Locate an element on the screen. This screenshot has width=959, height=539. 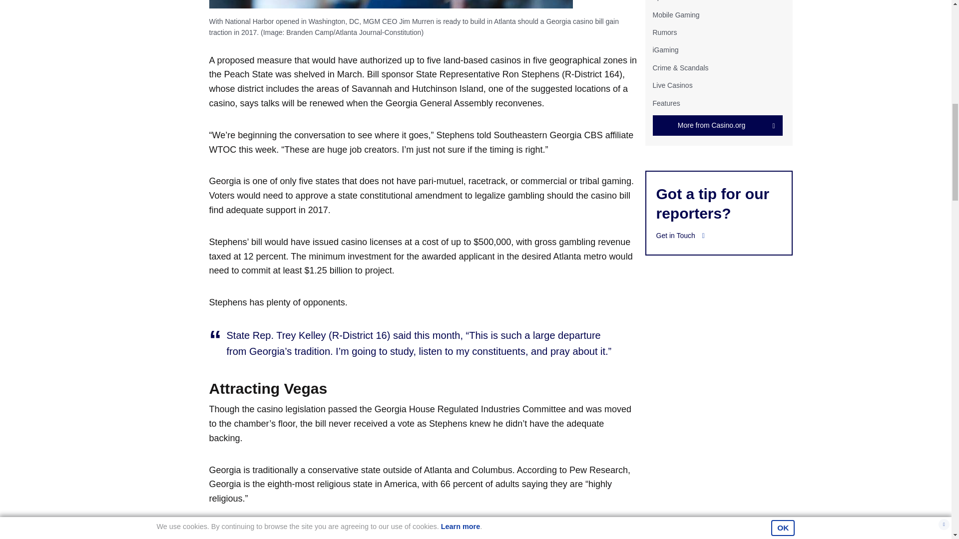
Features is located at coordinates (666, 102).